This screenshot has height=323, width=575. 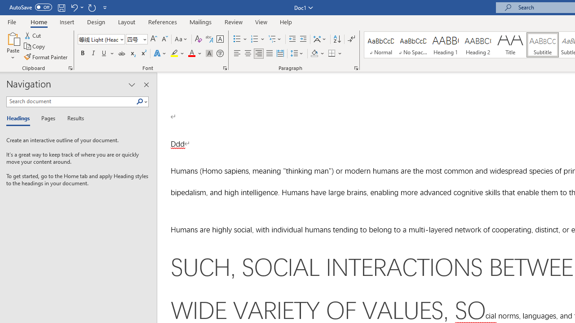 I want to click on Align Left, so click(x=237, y=54).